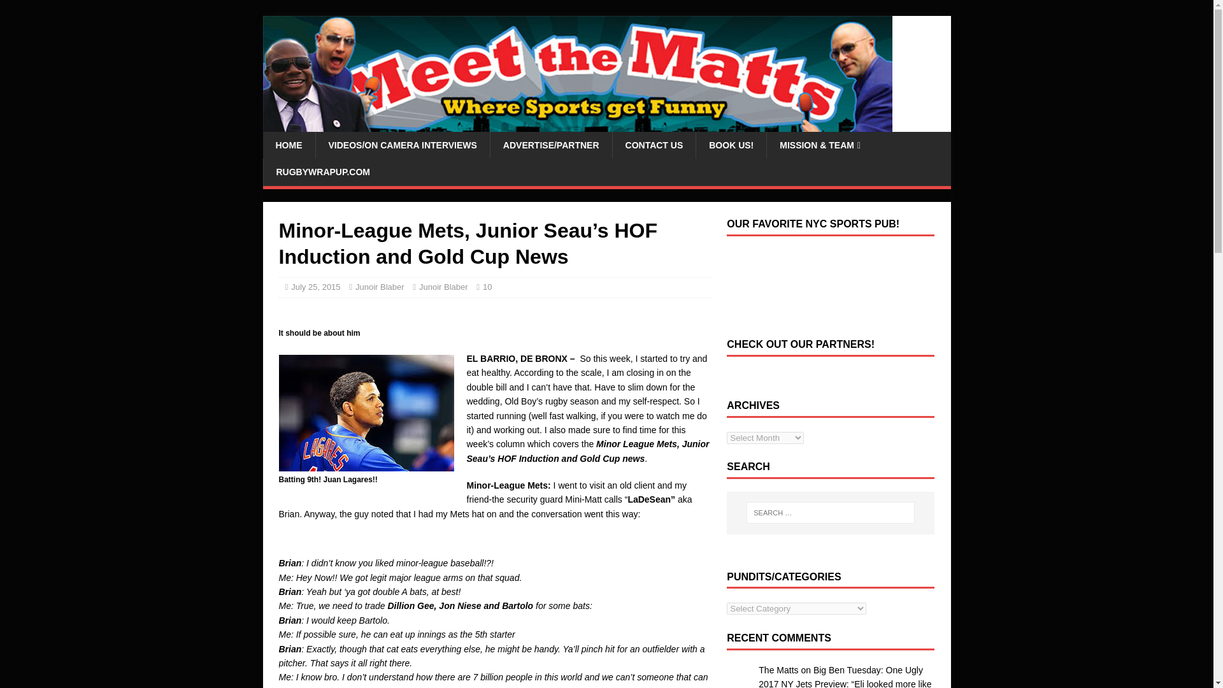  What do you see at coordinates (288, 145) in the screenshot?
I see `HOME` at bounding box center [288, 145].